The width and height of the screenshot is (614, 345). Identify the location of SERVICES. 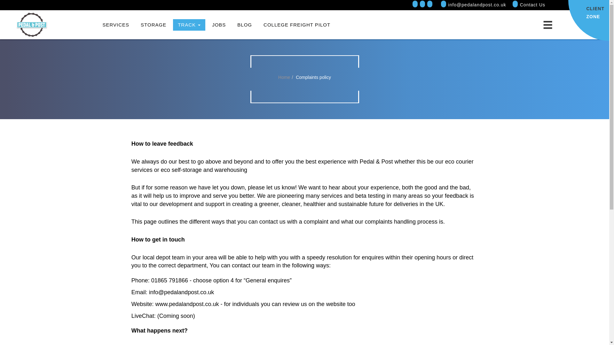
(116, 25).